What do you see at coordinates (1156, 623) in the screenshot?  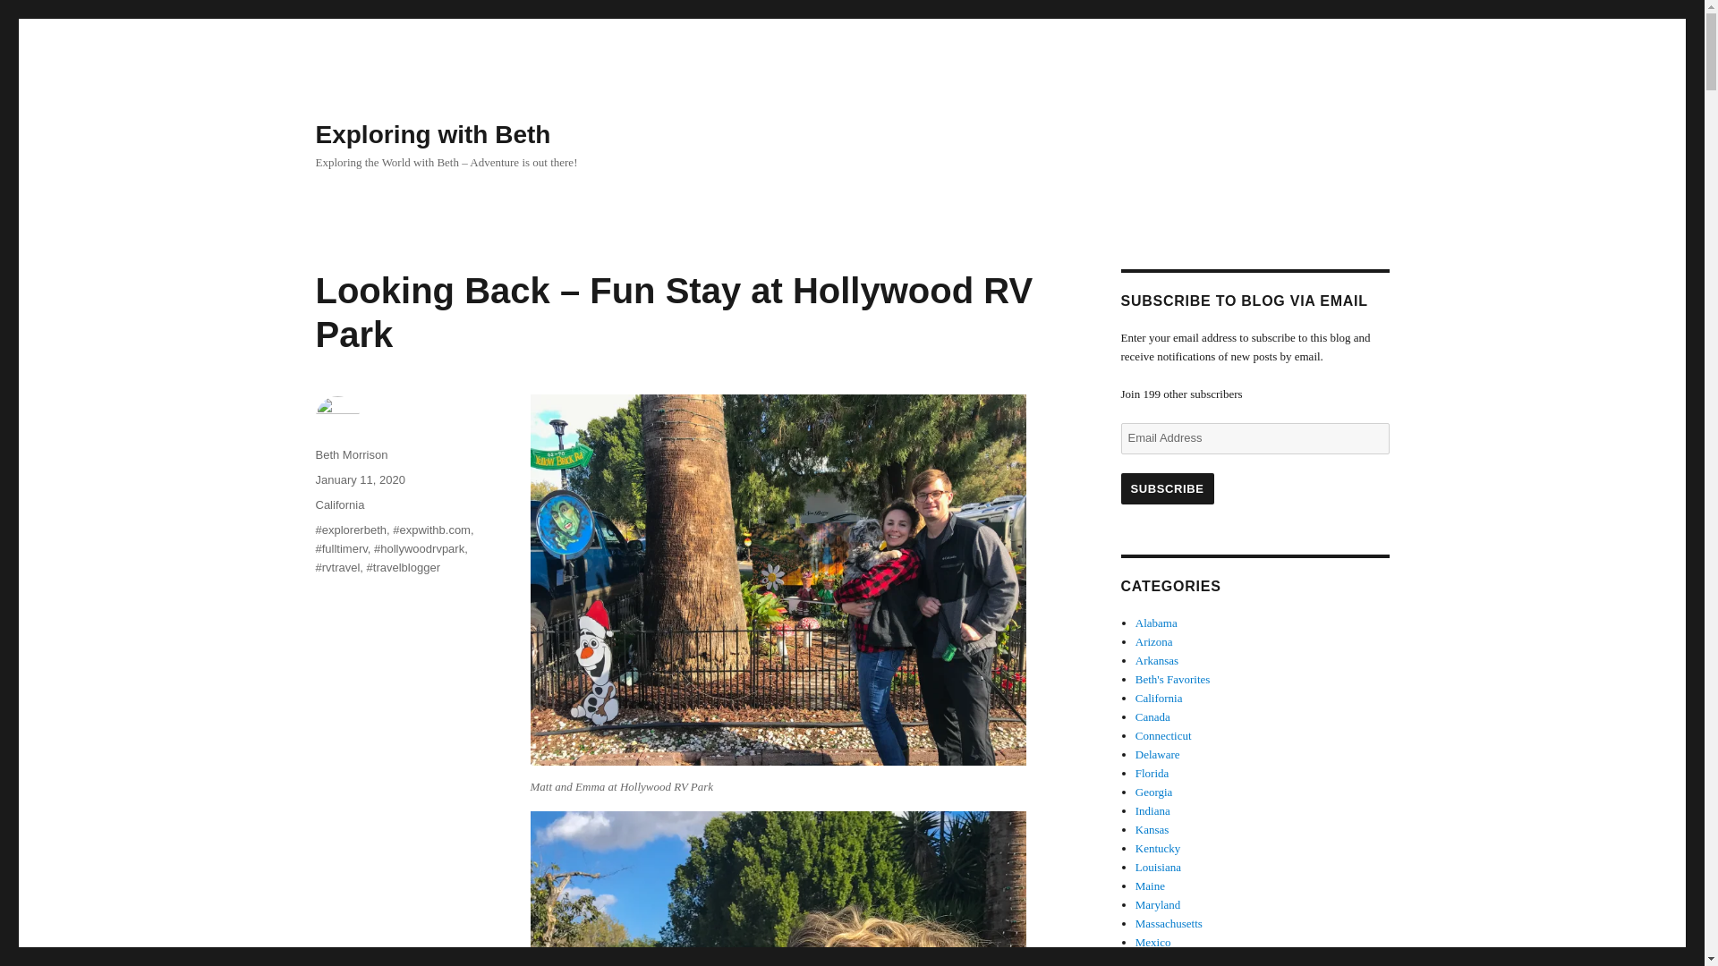 I see `Alabama` at bounding box center [1156, 623].